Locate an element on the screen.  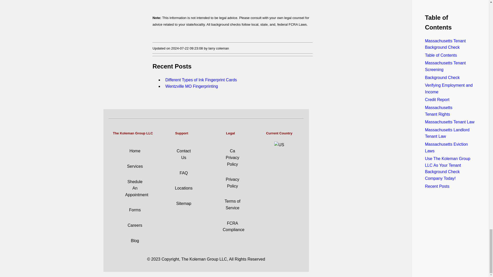
Blog is located at coordinates (135, 241).